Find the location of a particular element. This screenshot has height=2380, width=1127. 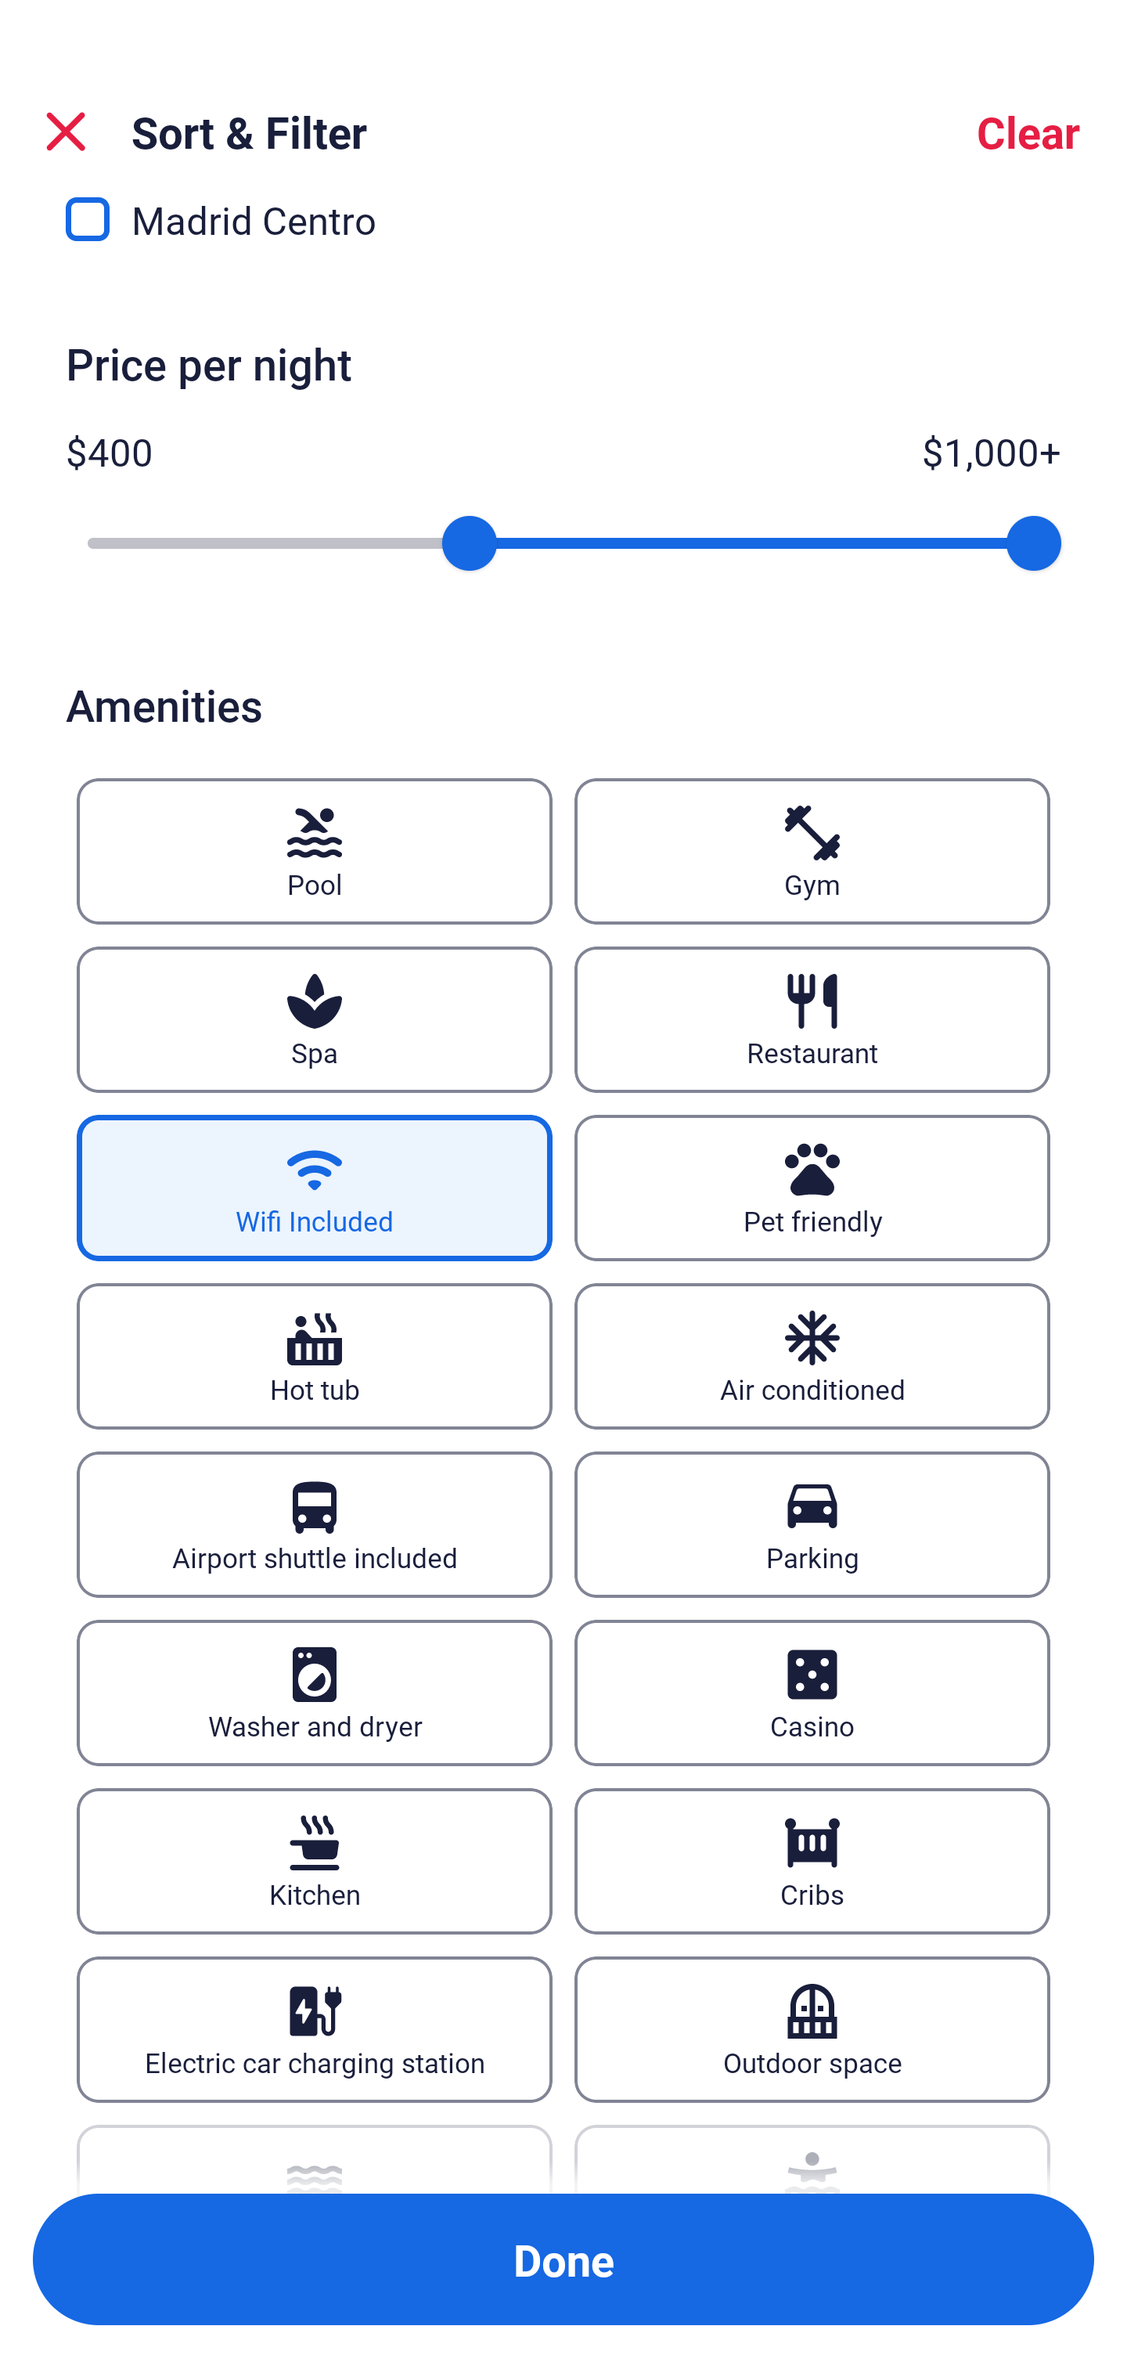

Madrid Centro, Madrid Centro is located at coordinates (563, 241).